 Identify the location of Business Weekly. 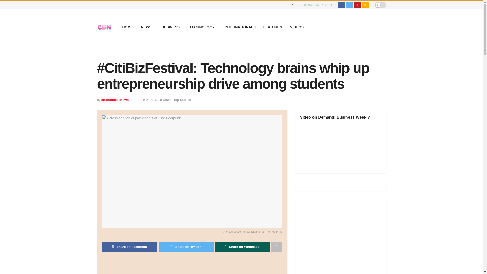
(338, 147).